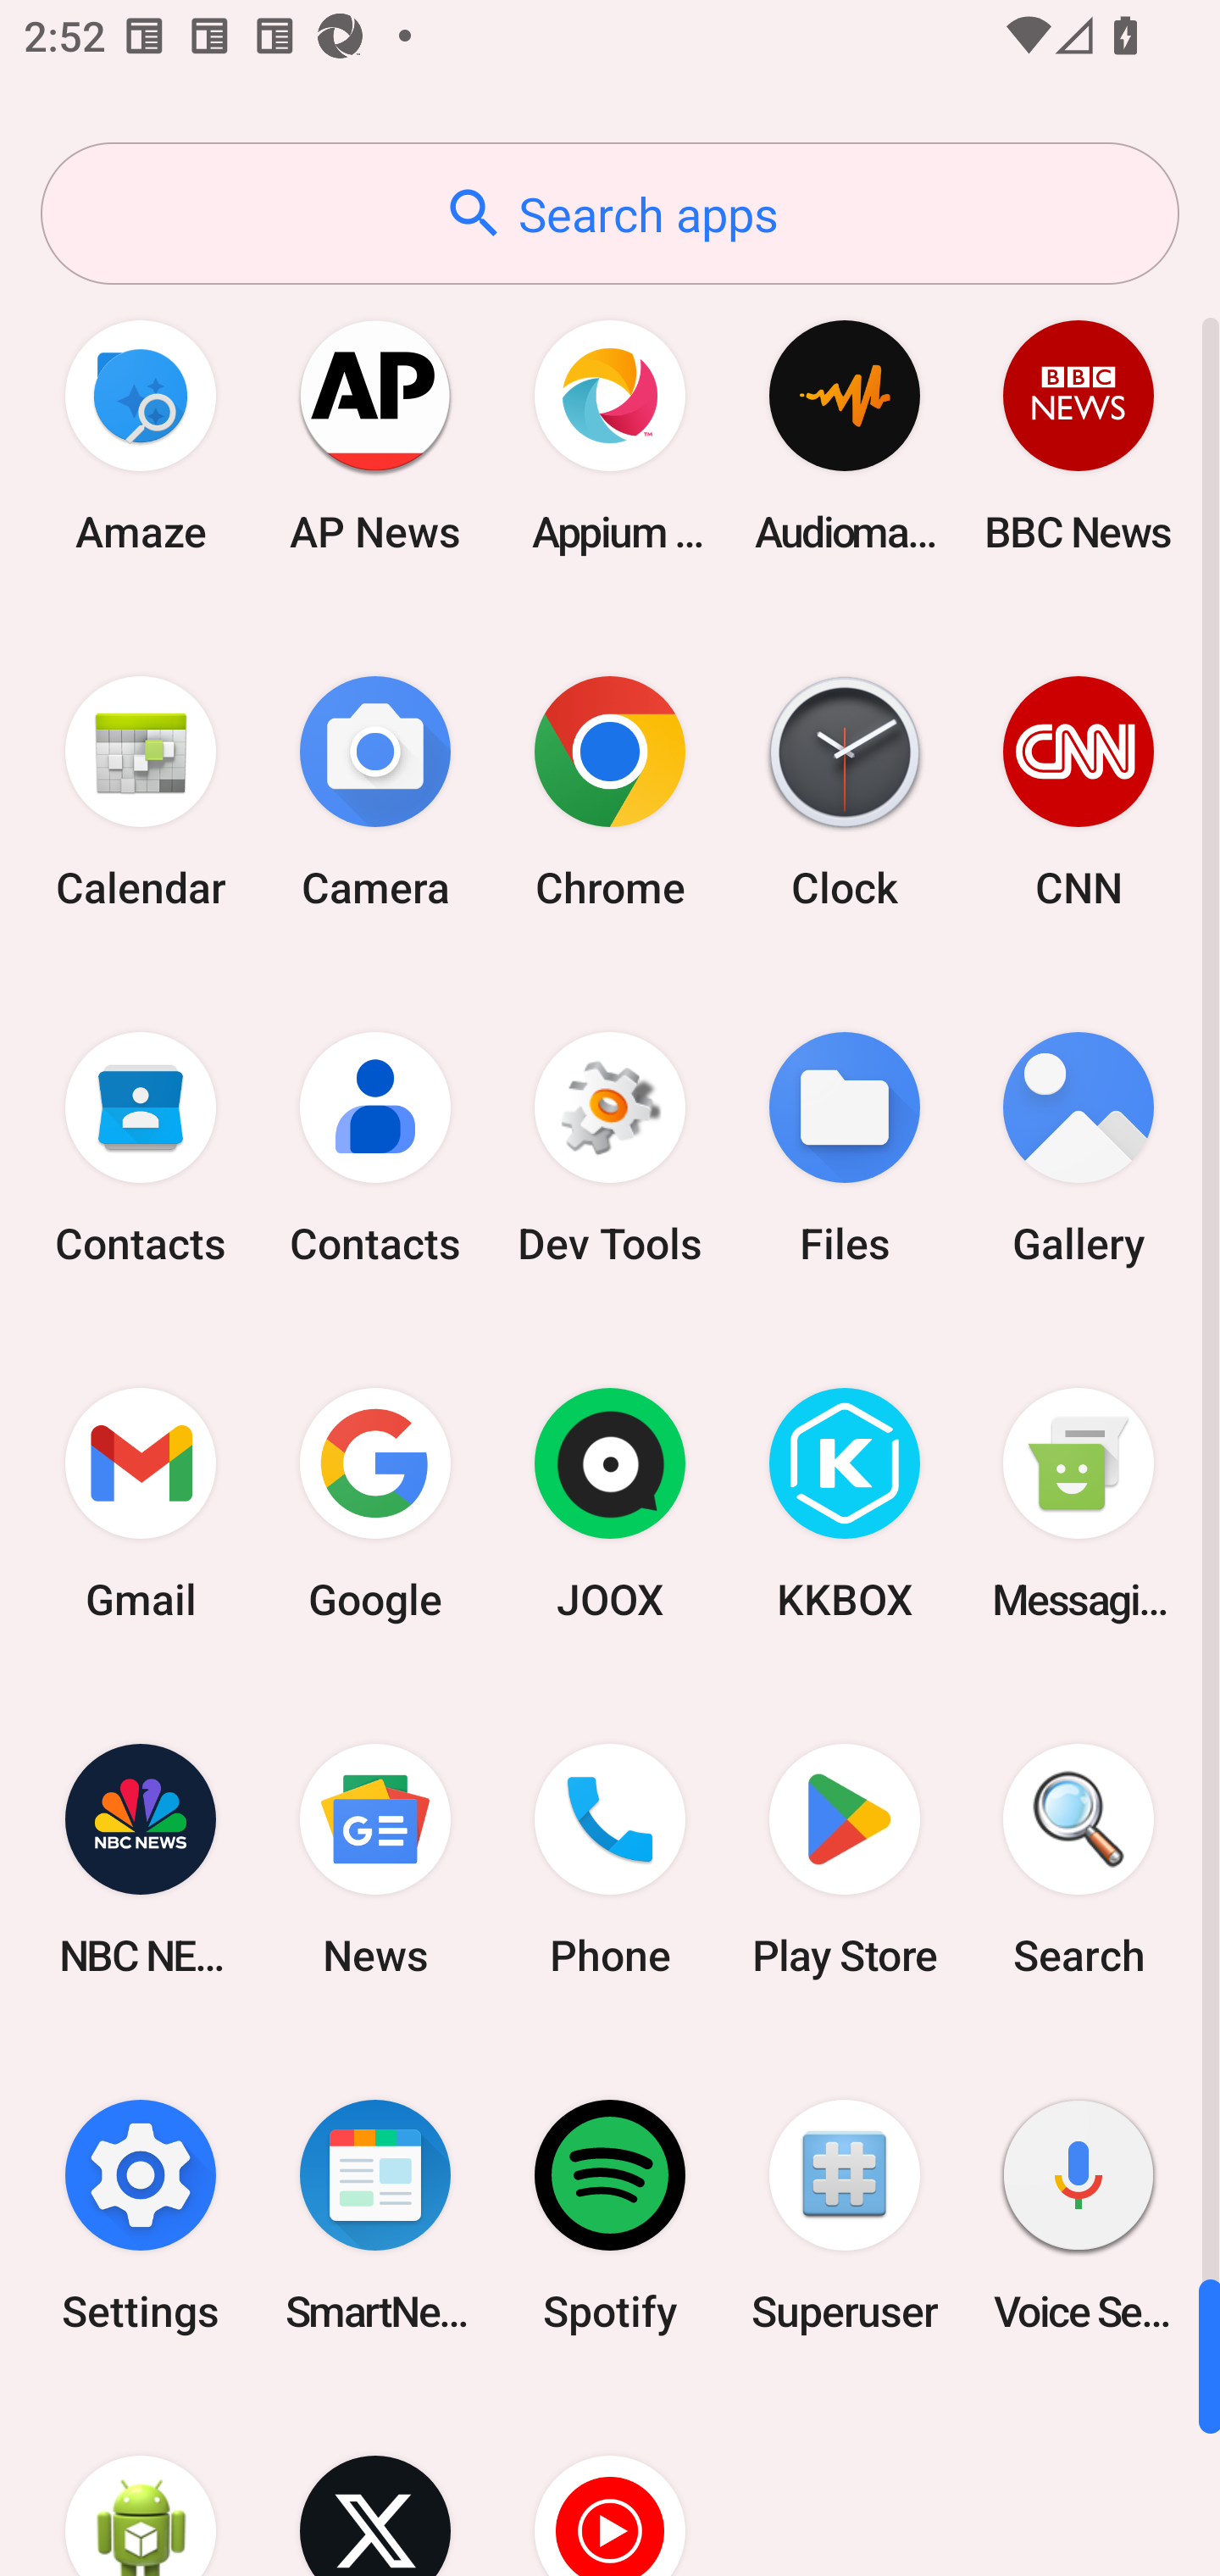  I want to click on Camera, so click(375, 791).